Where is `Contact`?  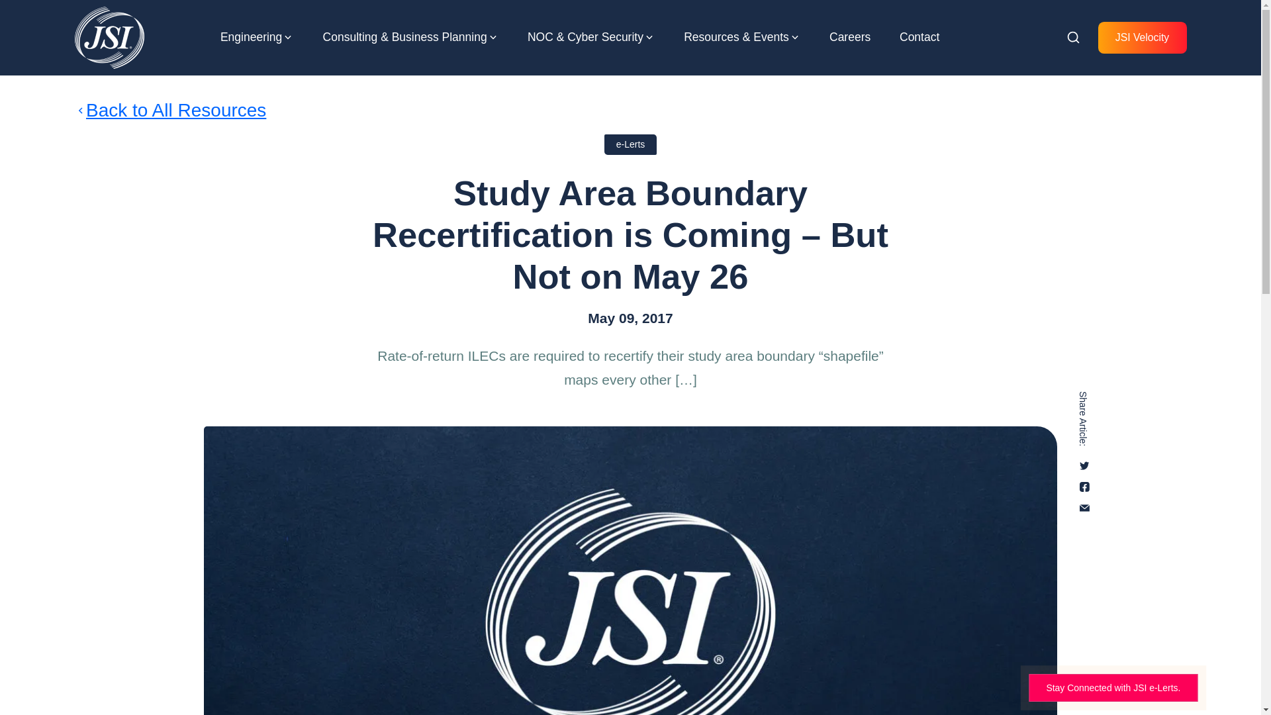
Contact is located at coordinates (919, 37).